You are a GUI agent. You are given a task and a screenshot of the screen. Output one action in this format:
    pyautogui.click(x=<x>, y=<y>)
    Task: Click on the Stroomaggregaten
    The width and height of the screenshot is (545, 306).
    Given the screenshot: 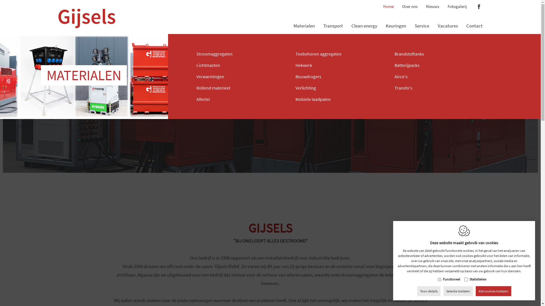 What is the action you would take?
    pyautogui.click(x=239, y=55)
    